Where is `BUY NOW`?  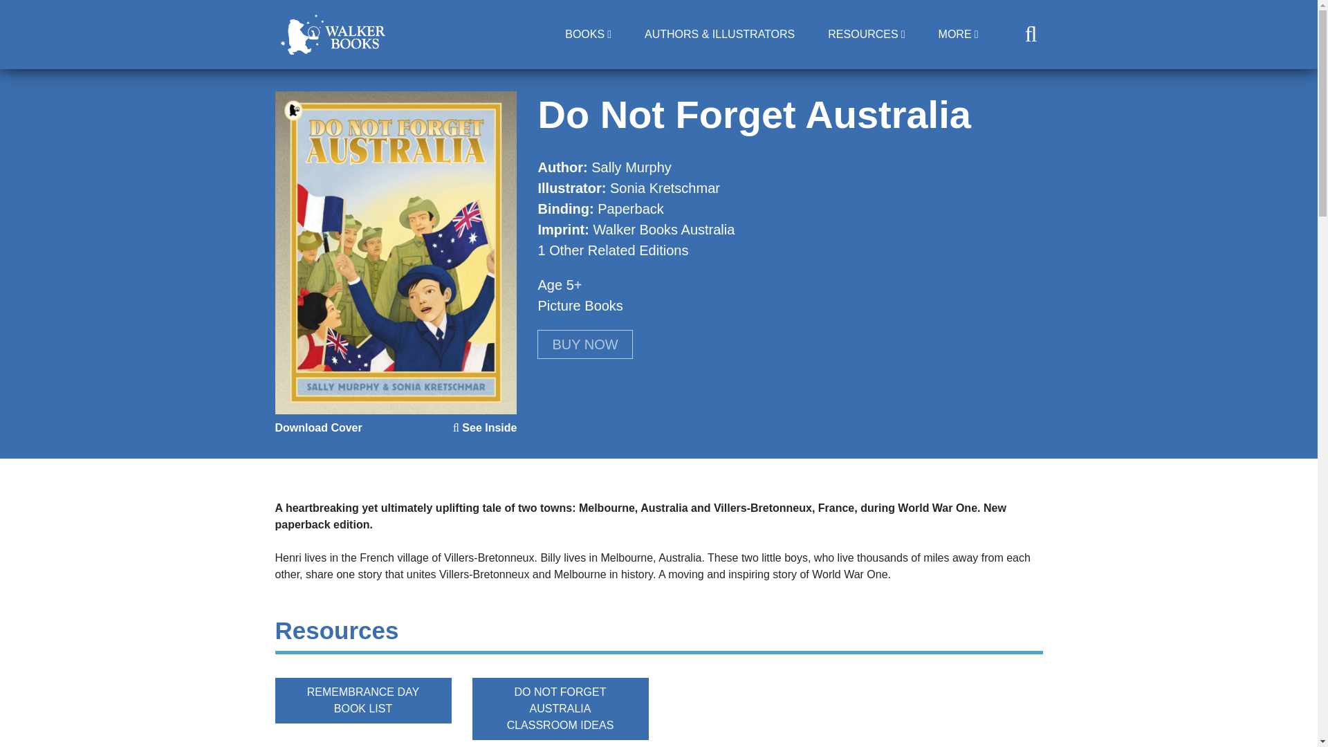
BUY NOW is located at coordinates (584, 344).